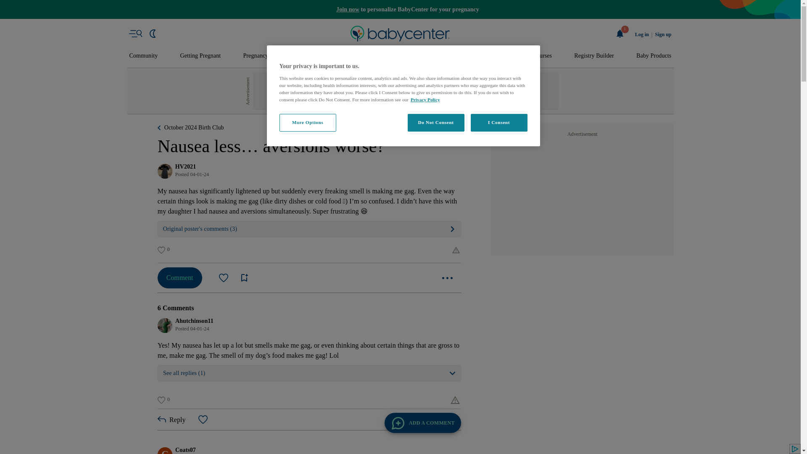 This screenshot has width=807, height=454. What do you see at coordinates (642, 34) in the screenshot?
I see `Log in` at bounding box center [642, 34].